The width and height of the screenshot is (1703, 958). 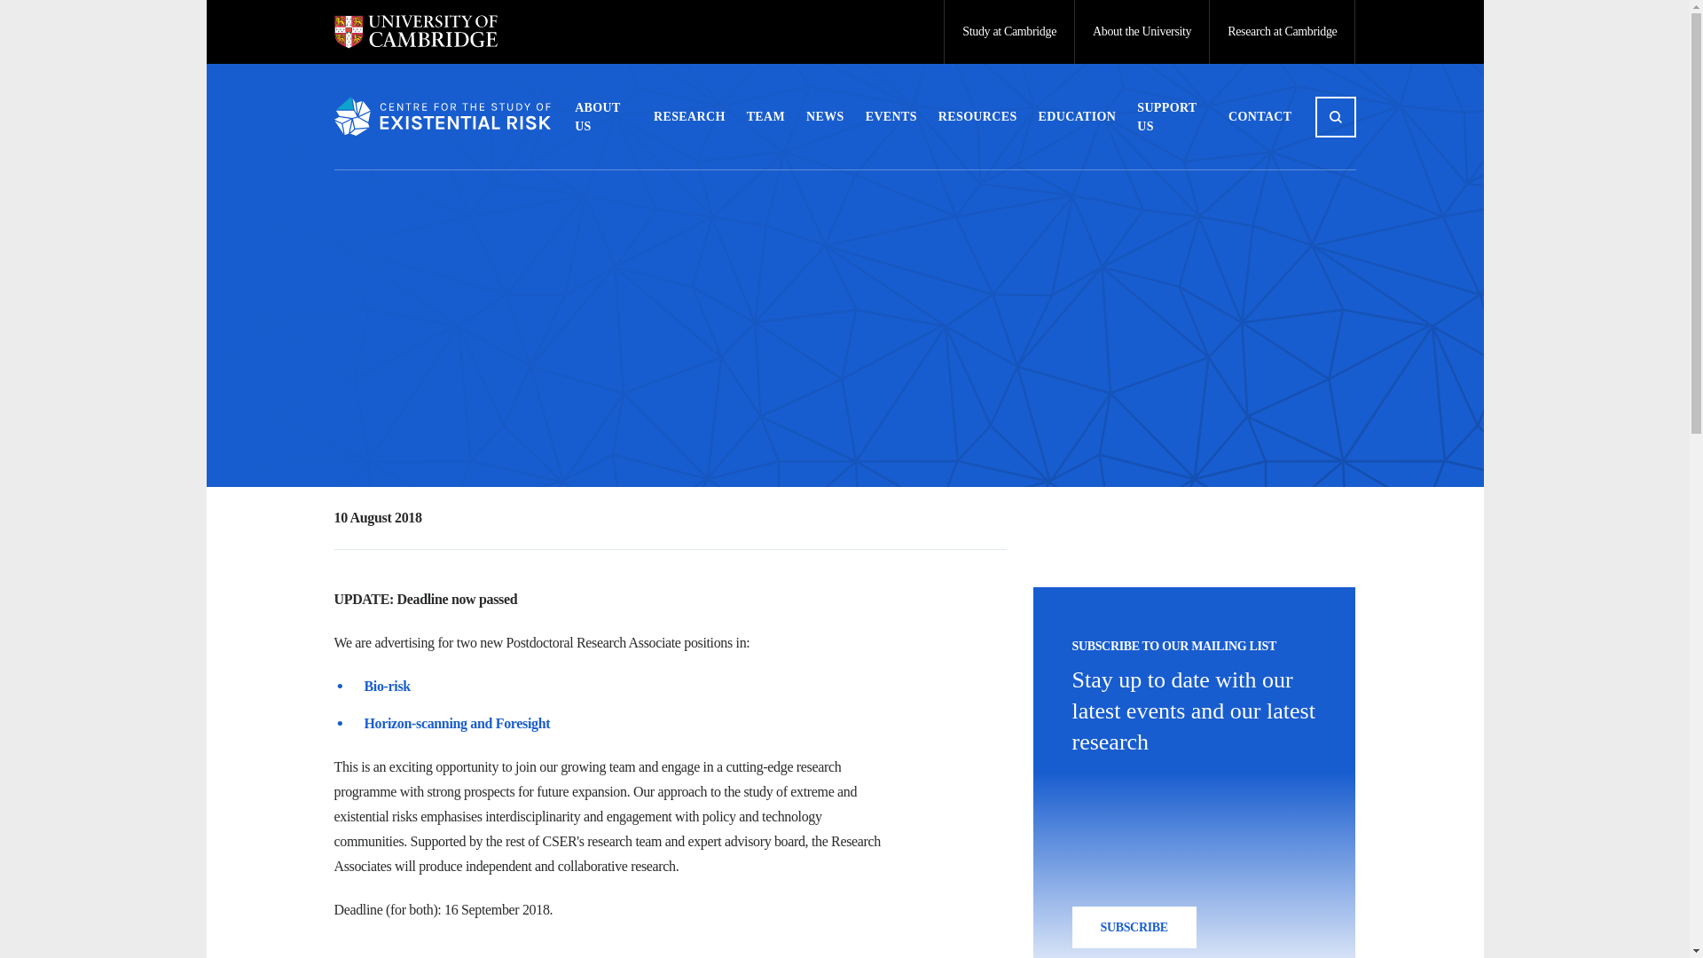 I want to click on Bio-risk, so click(x=387, y=685).